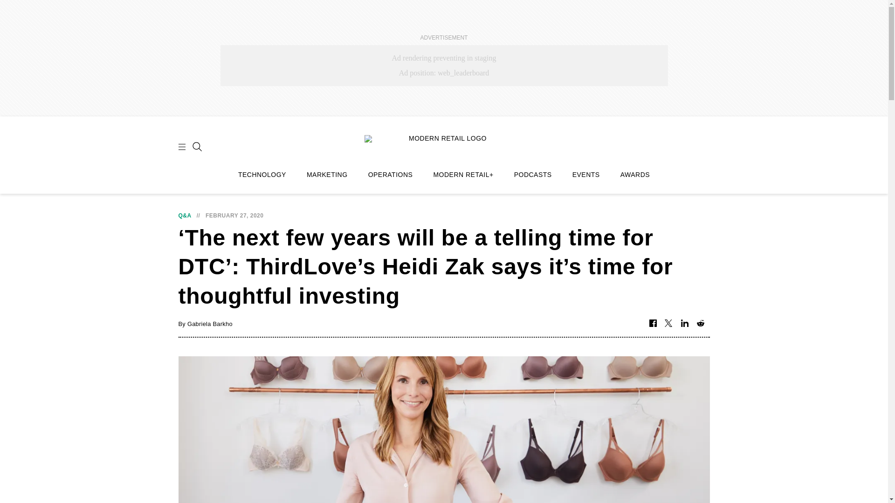 The image size is (895, 503). What do you see at coordinates (327, 175) in the screenshot?
I see `MARKETING` at bounding box center [327, 175].